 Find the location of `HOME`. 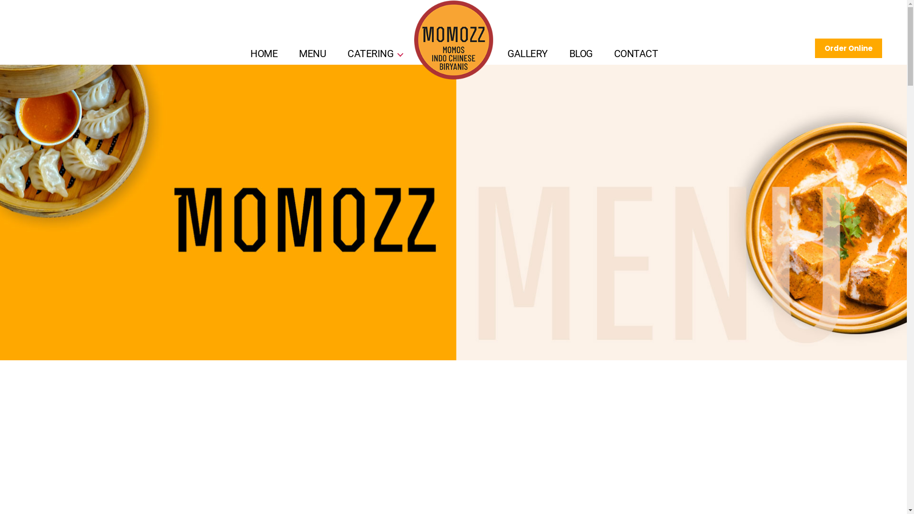

HOME is located at coordinates (264, 54).